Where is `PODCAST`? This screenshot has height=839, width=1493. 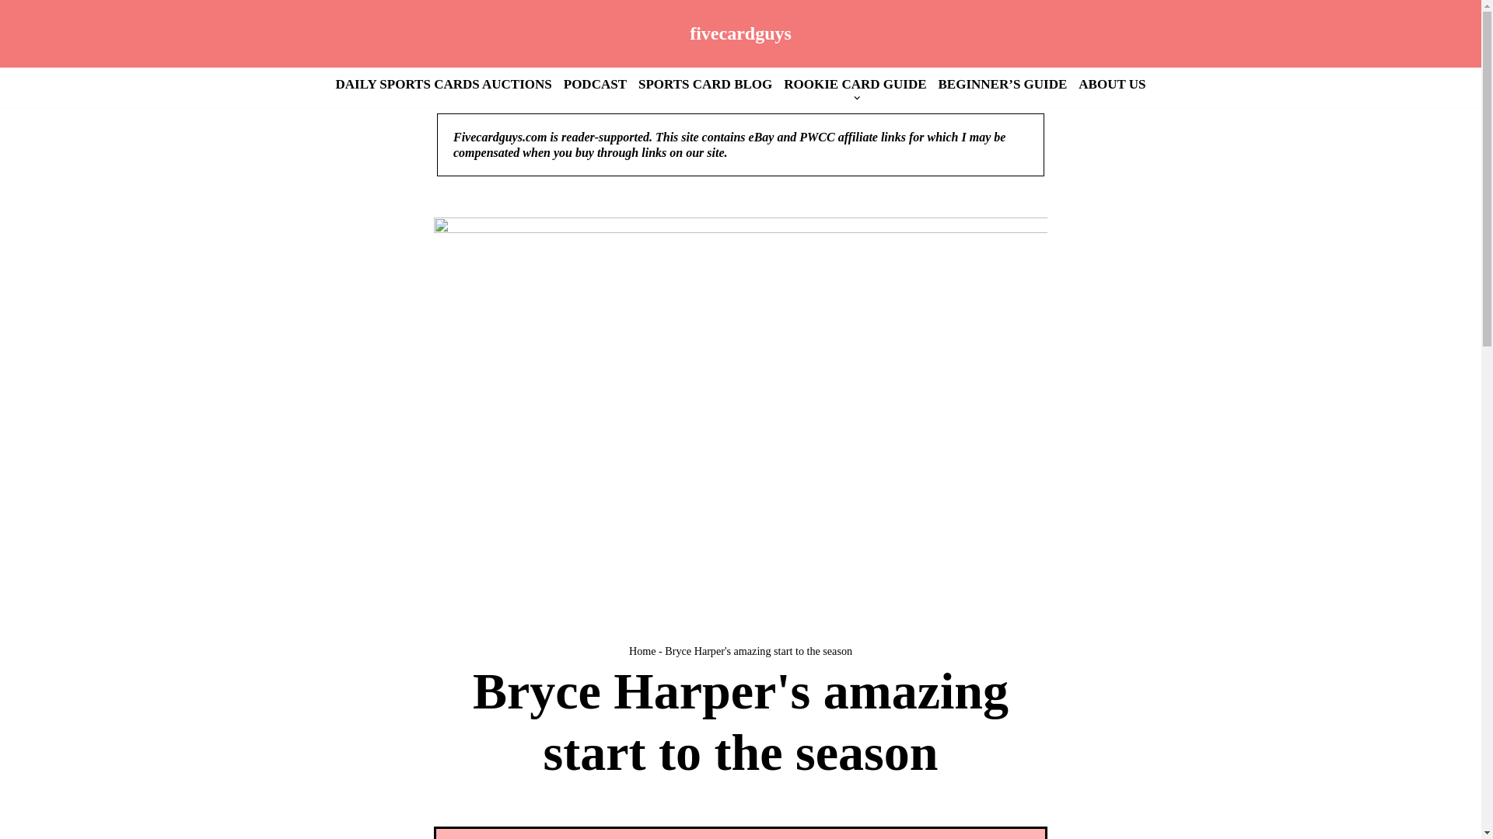 PODCAST is located at coordinates (596, 84).